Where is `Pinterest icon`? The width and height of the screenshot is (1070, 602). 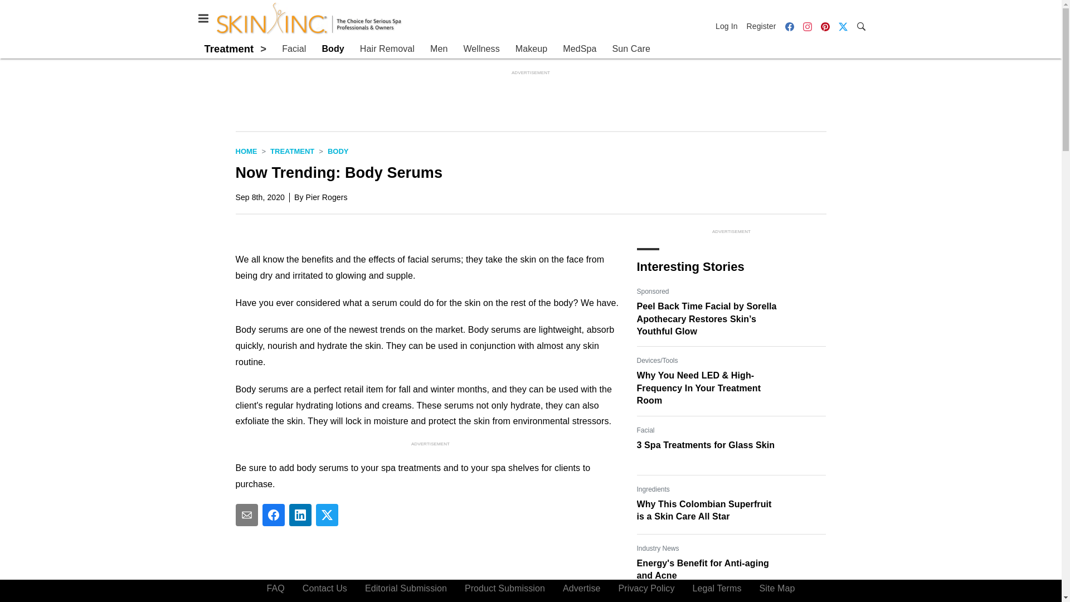 Pinterest icon is located at coordinates (824, 26).